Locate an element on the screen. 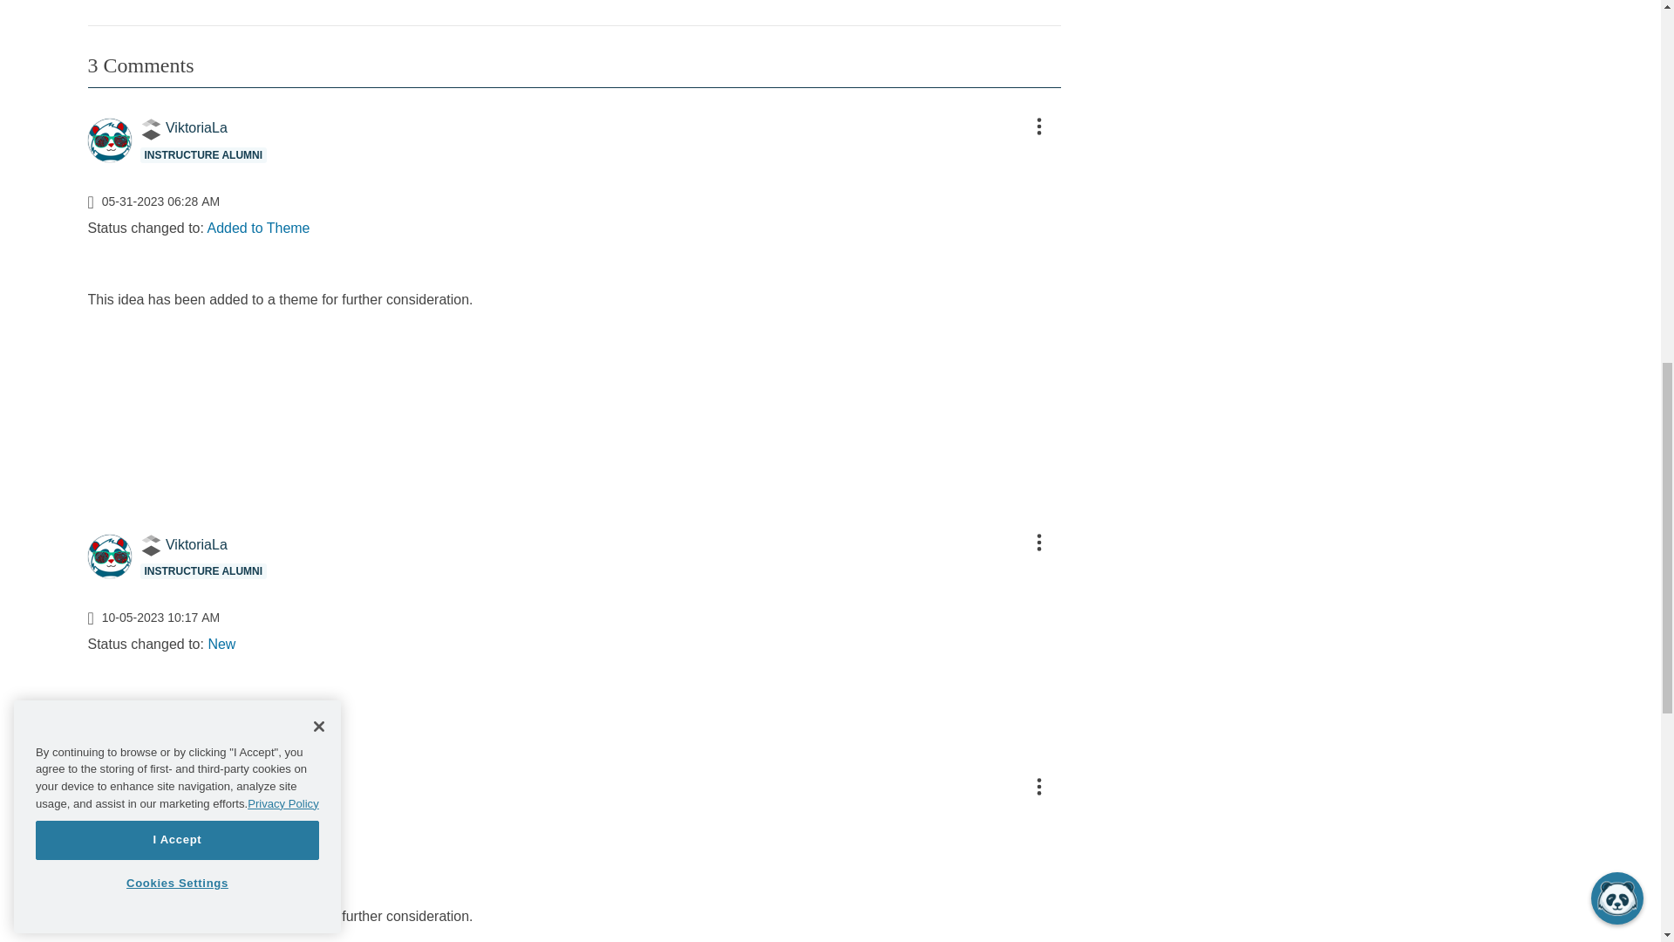  ViktoriaLa is located at coordinates (108, 556).